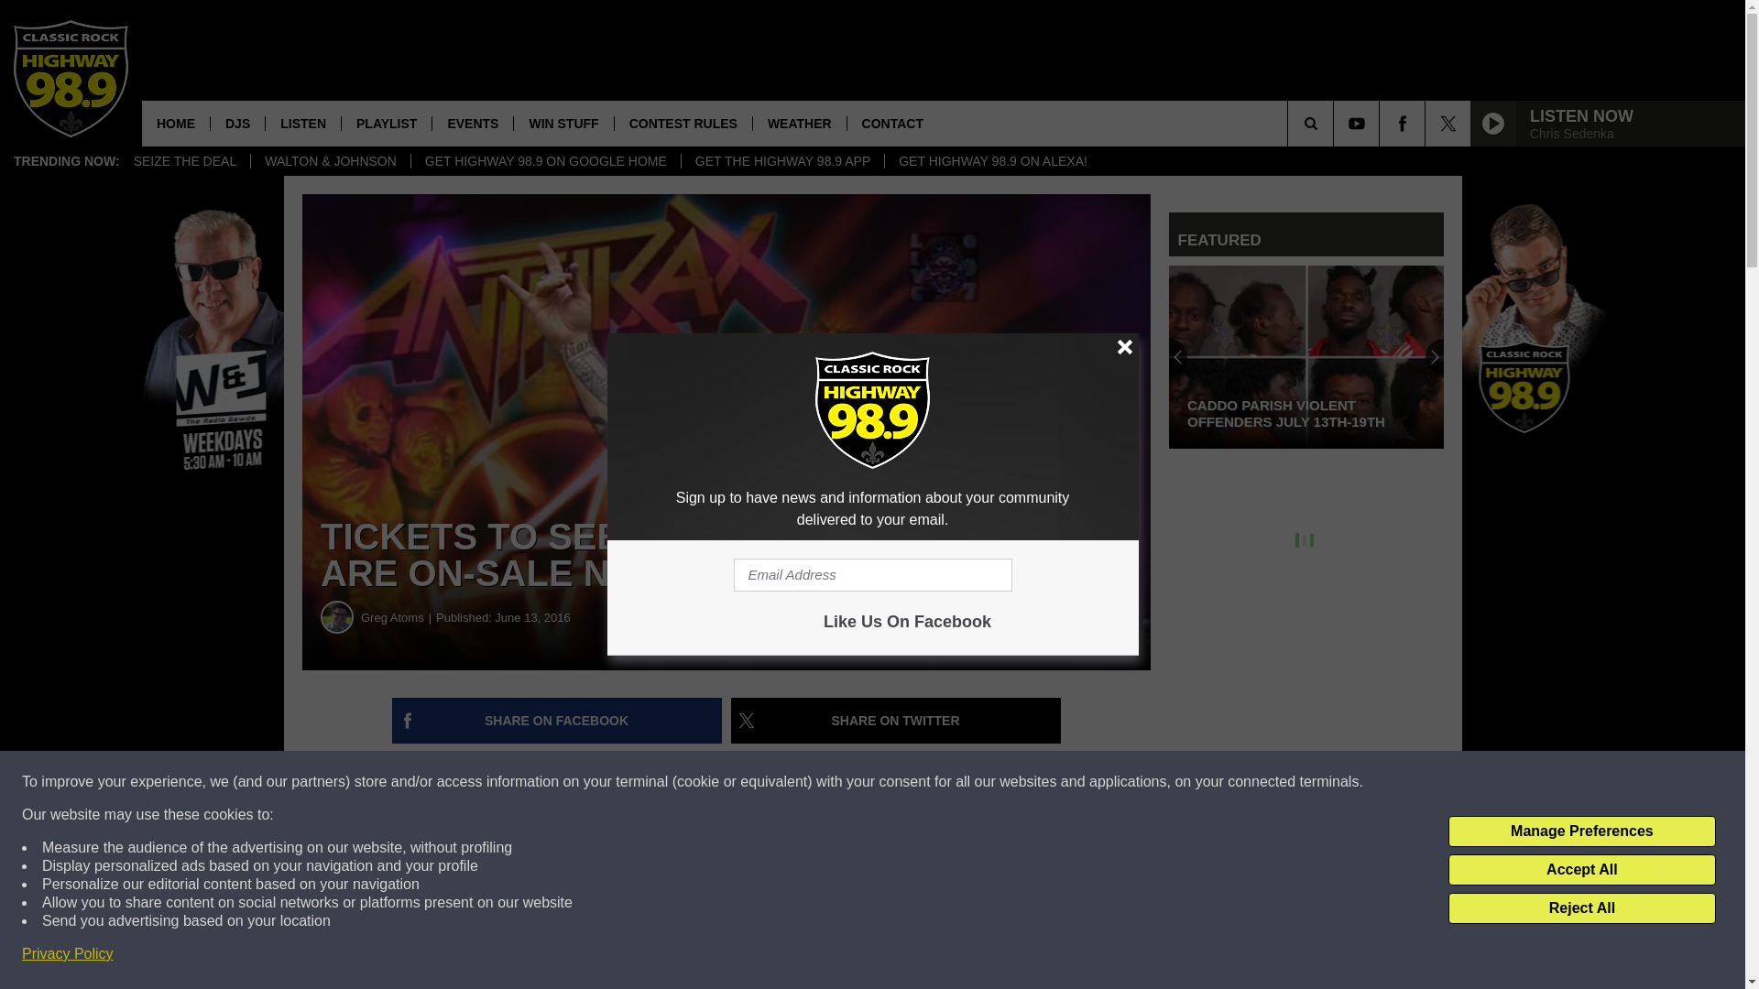  What do you see at coordinates (1336, 123) in the screenshot?
I see `SEARCH` at bounding box center [1336, 123].